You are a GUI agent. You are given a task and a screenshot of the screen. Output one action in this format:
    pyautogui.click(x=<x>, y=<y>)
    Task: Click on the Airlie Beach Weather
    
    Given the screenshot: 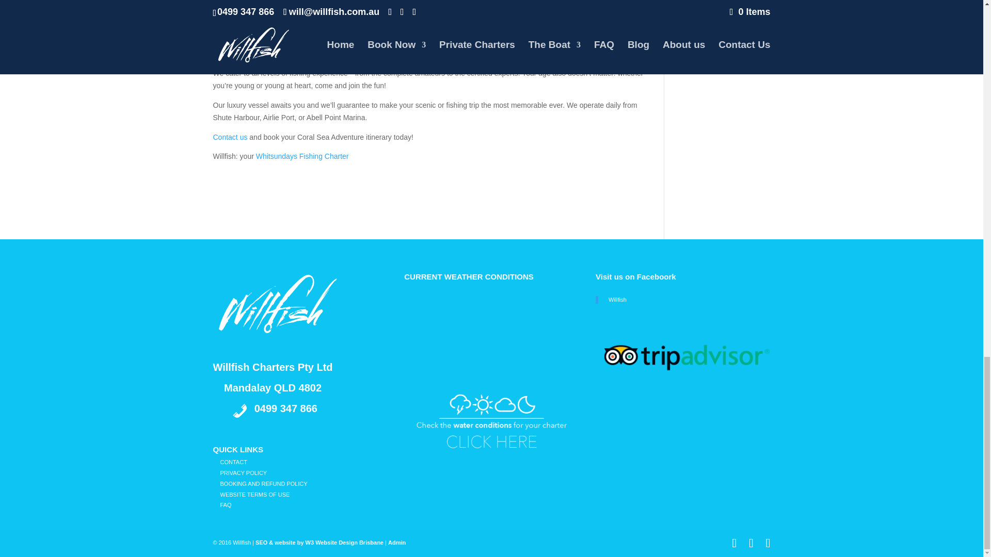 What is the action you would take?
    pyautogui.click(x=481, y=358)
    